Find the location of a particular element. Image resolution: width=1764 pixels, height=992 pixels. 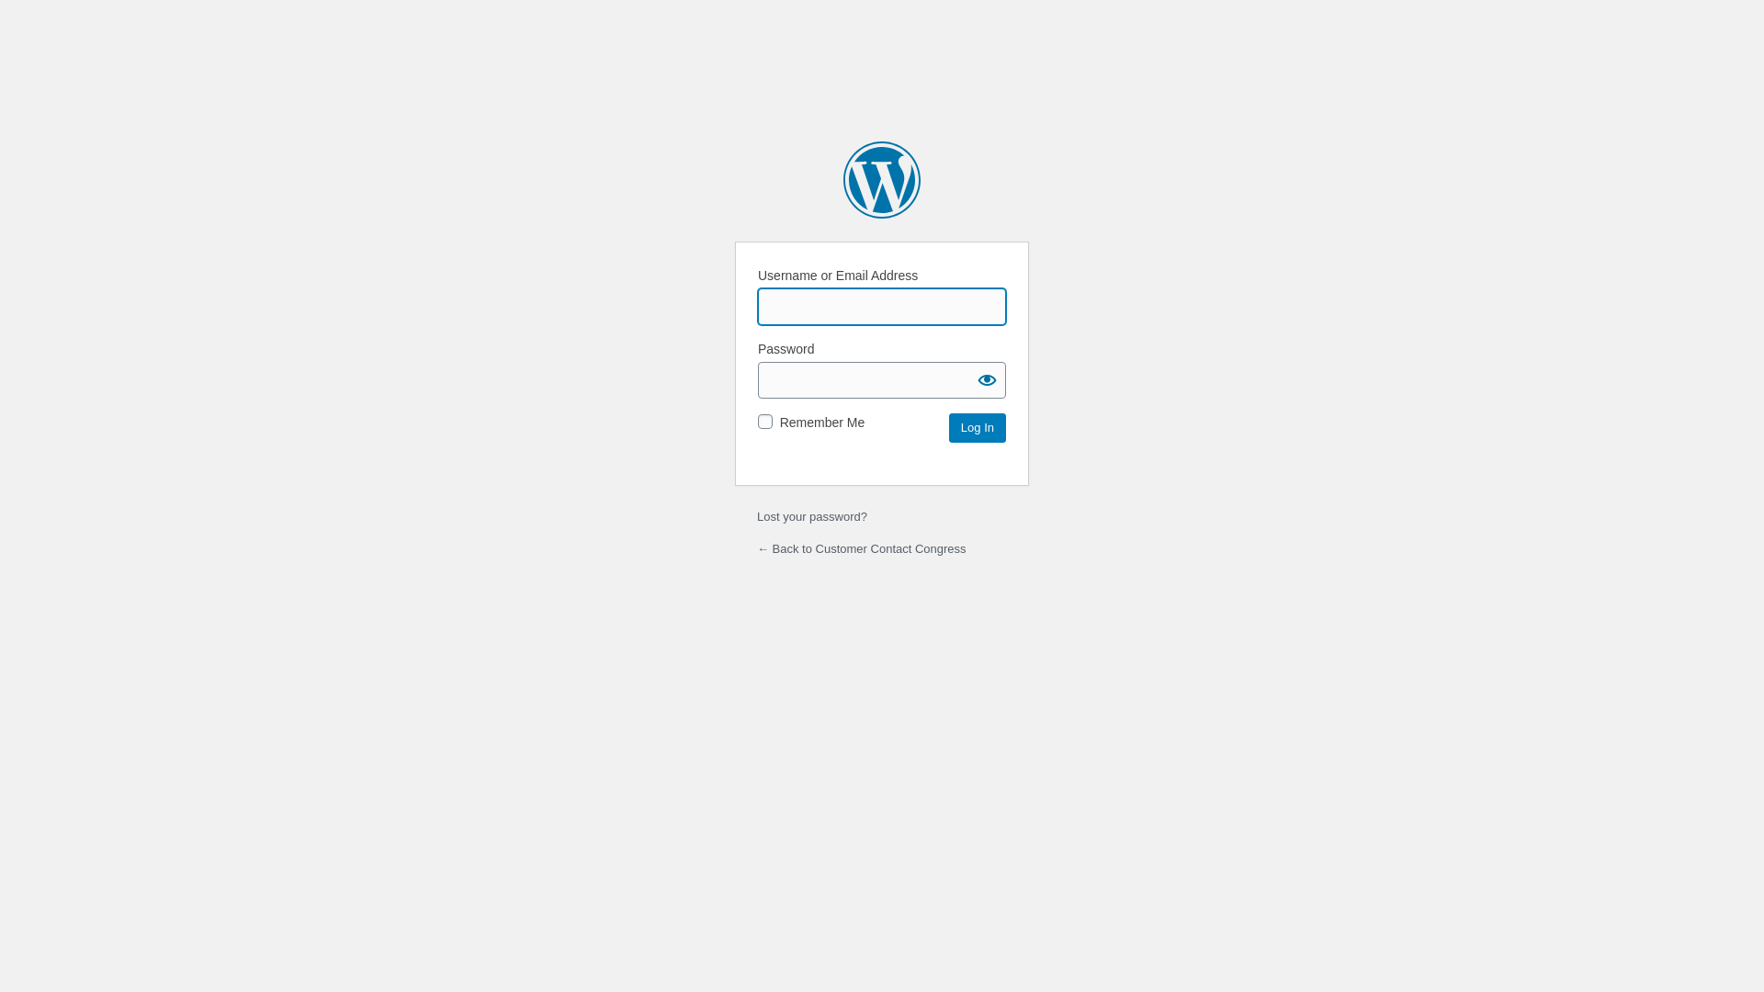

Powered by WordPress is located at coordinates (882, 180).